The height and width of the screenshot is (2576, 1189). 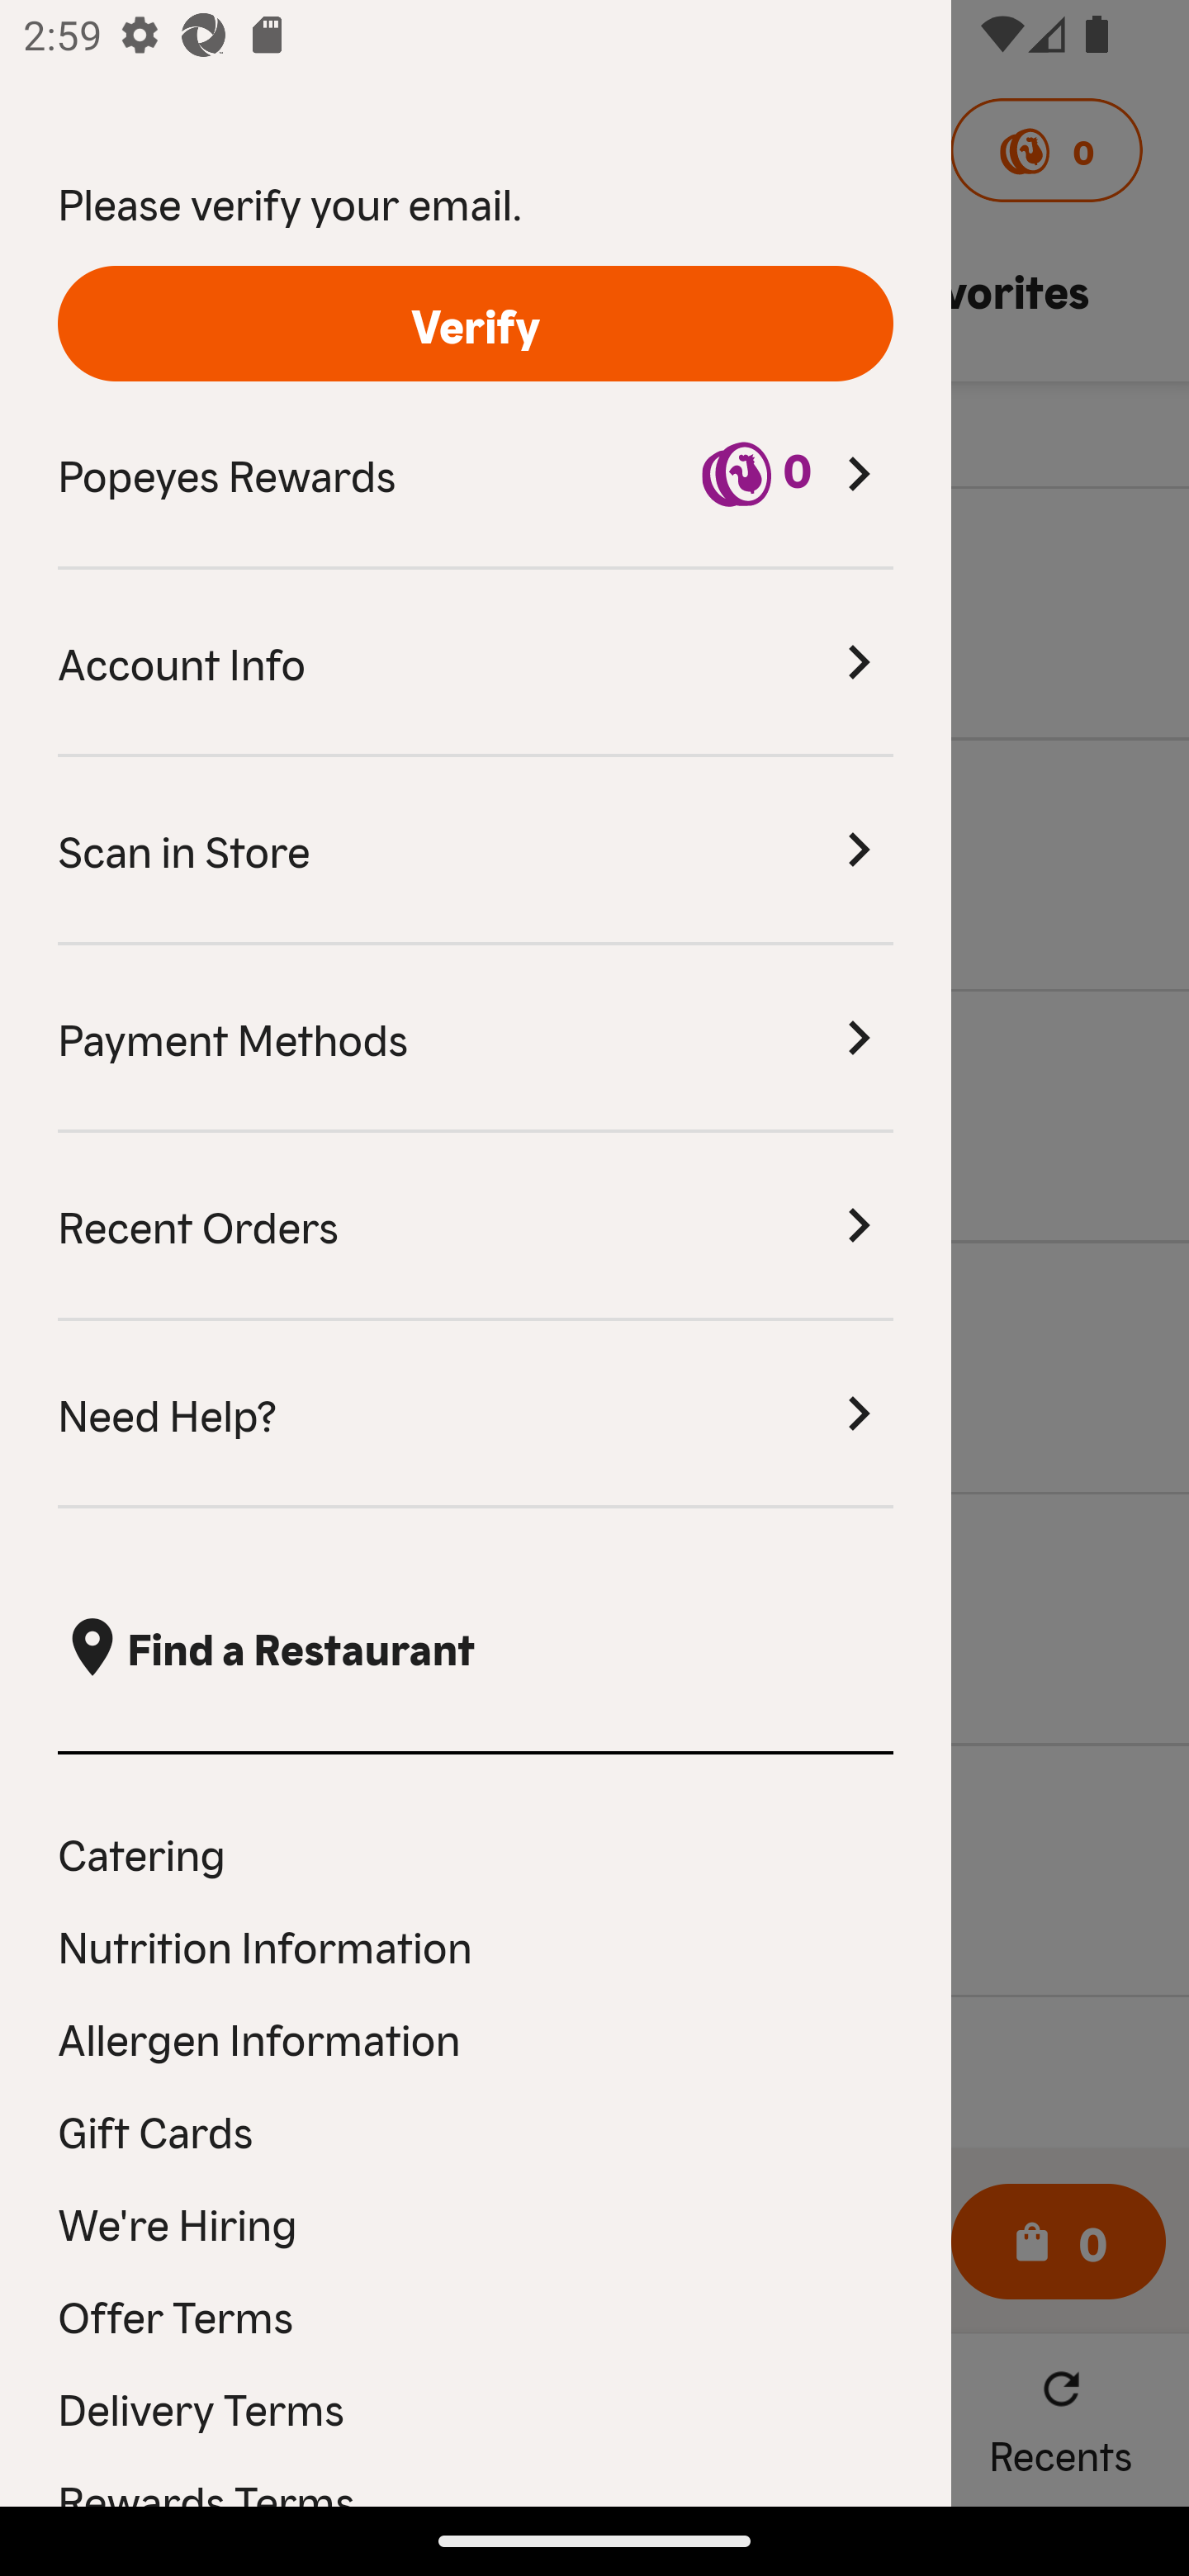 I want to click on Account Info Account Info , so click(x=476, y=663).